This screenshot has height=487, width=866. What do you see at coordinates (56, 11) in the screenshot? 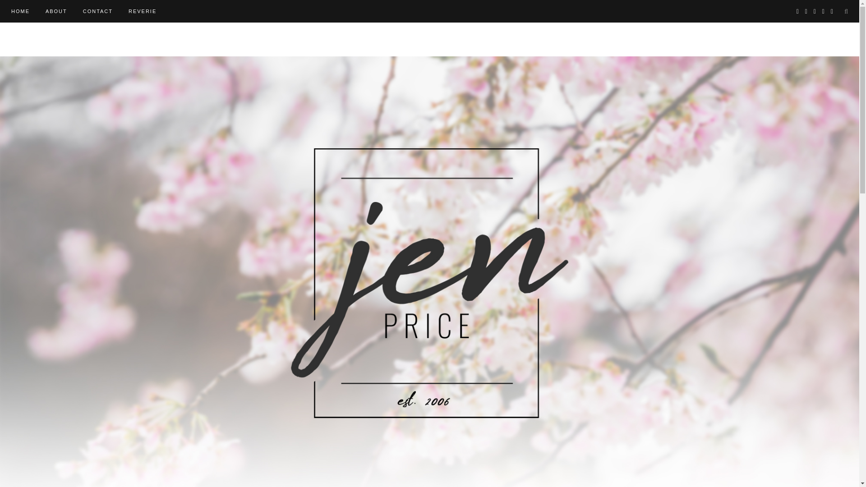
I see `ABOUT` at bounding box center [56, 11].